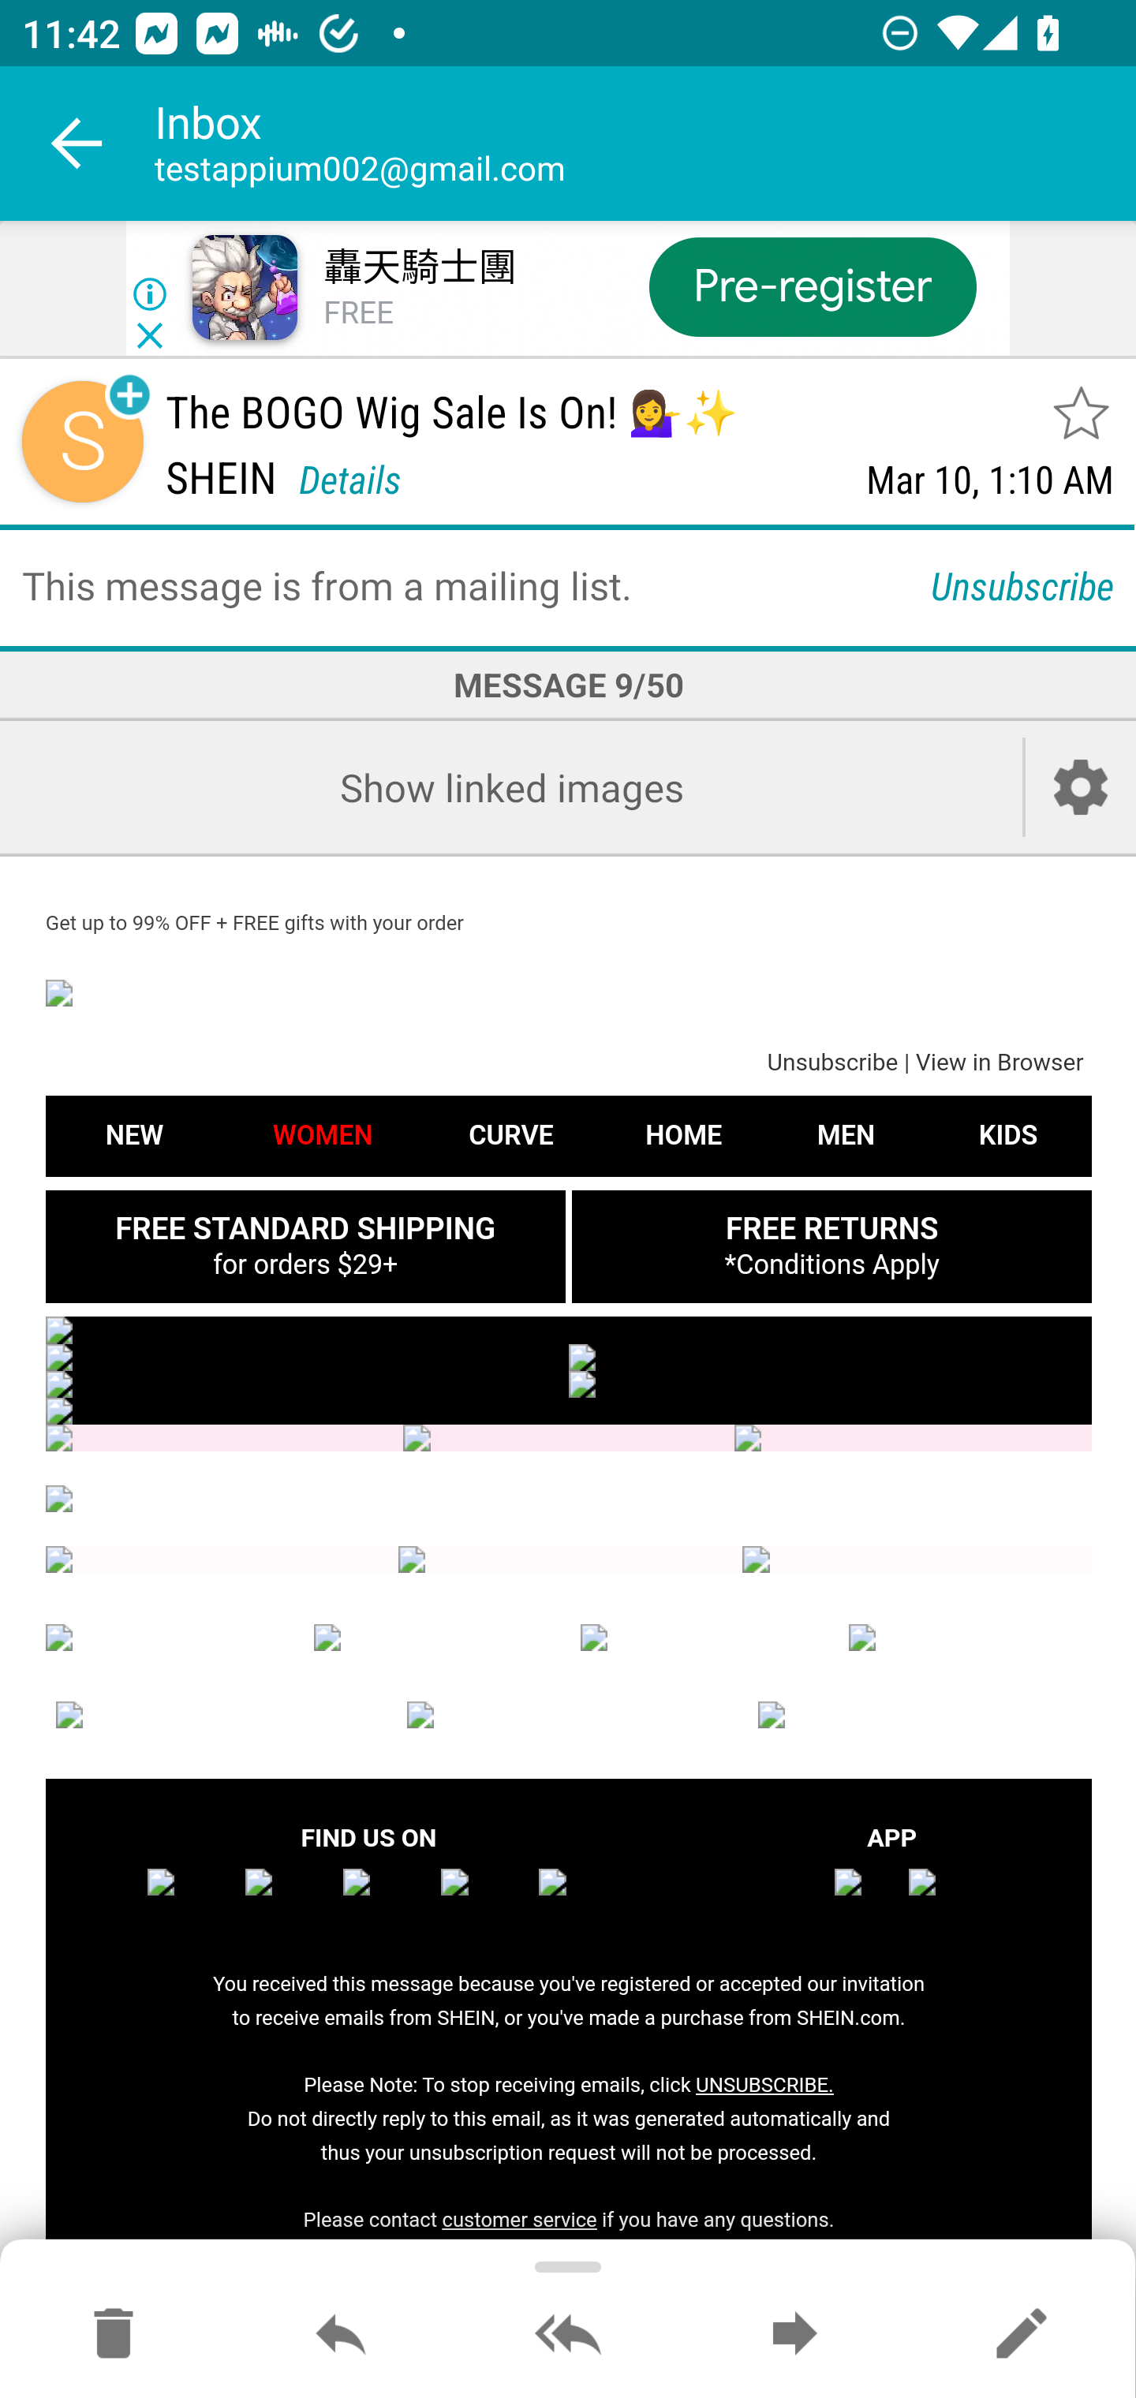  I want to click on Reply as new, so click(1021, 2335).